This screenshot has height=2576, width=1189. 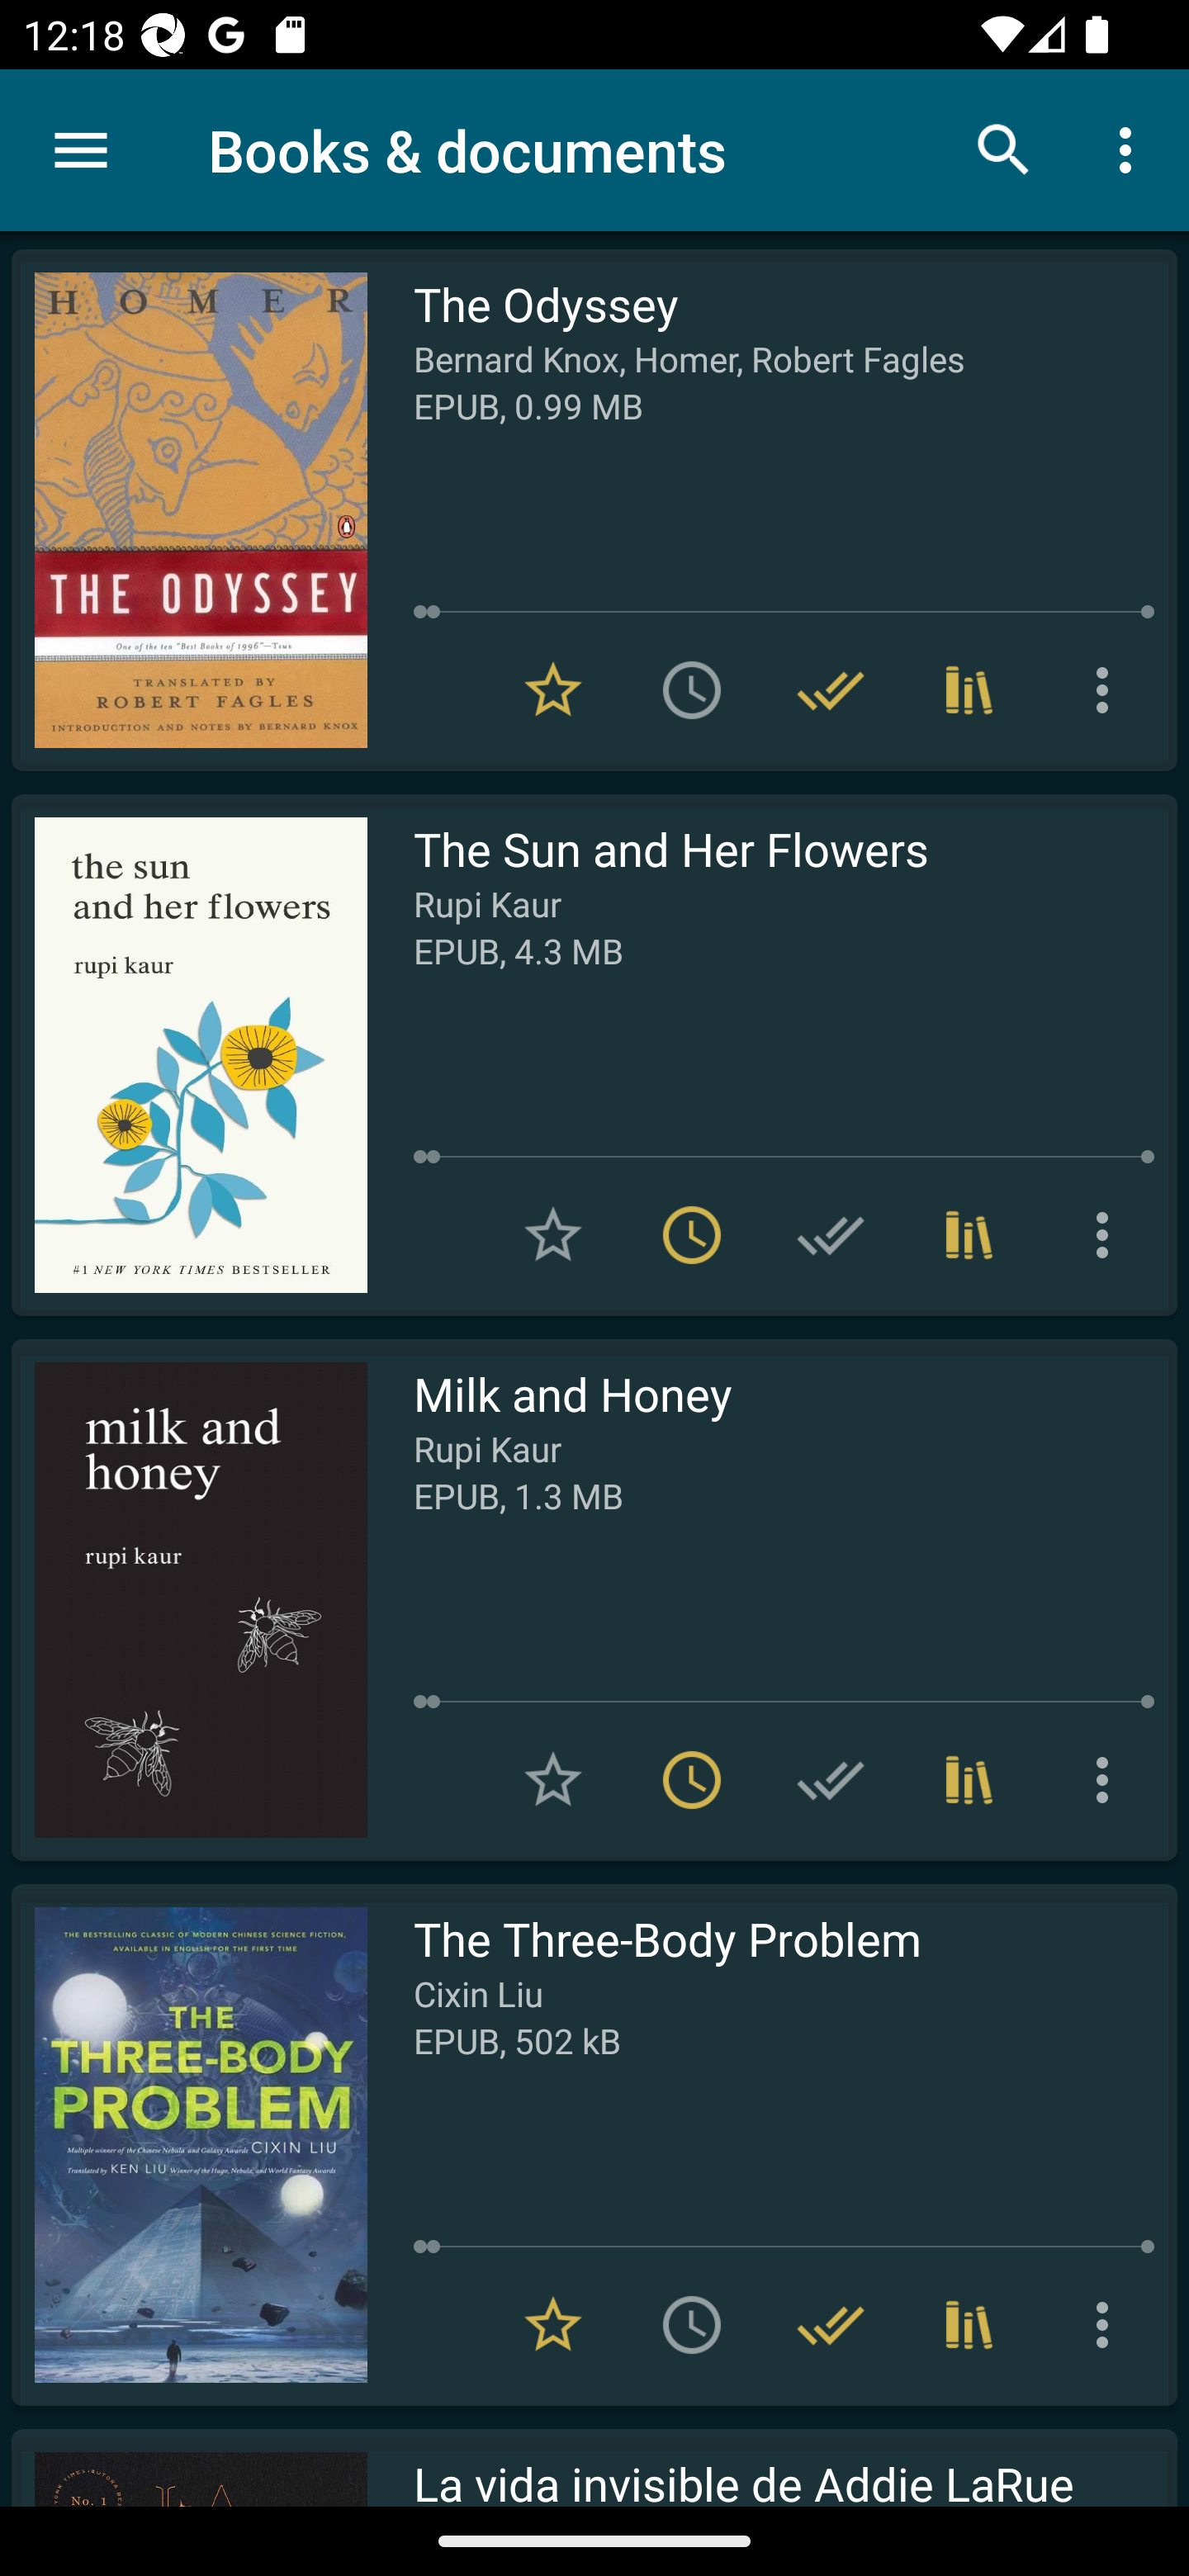 I want to click on Remove from To read, so click(x=692, y=1235).